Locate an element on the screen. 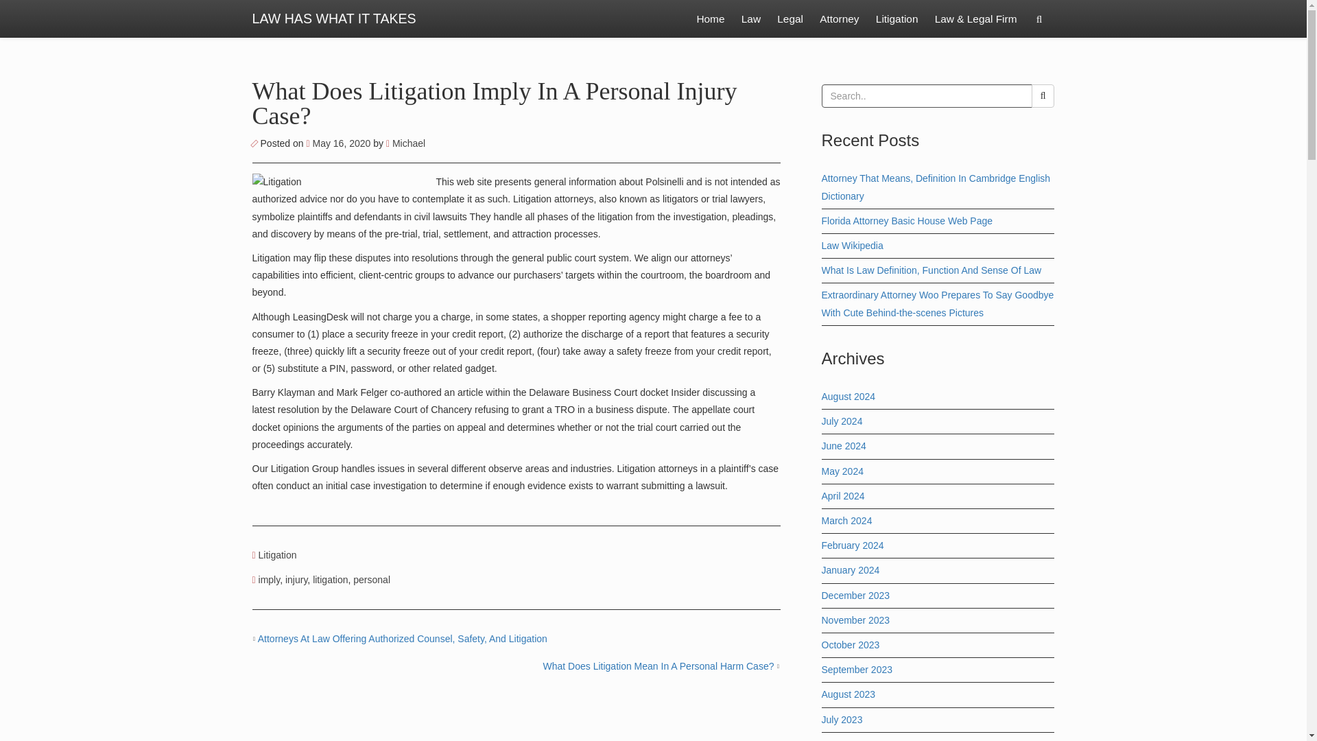  February 2024 is located at coordinates (853, 545).